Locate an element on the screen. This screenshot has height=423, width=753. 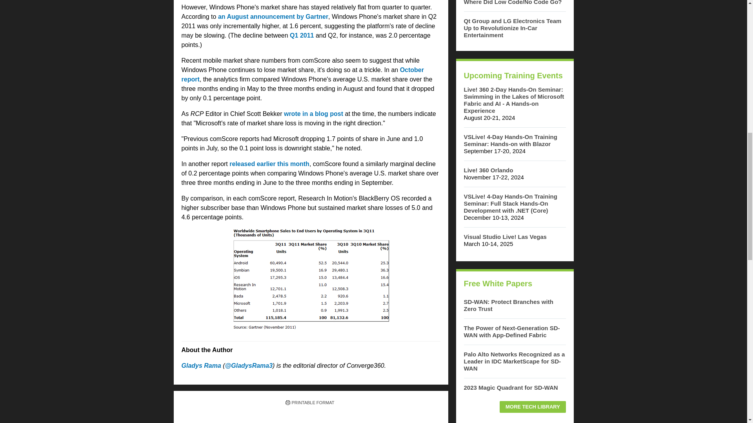
Q1 2011 is located at coordinates (302, 35).